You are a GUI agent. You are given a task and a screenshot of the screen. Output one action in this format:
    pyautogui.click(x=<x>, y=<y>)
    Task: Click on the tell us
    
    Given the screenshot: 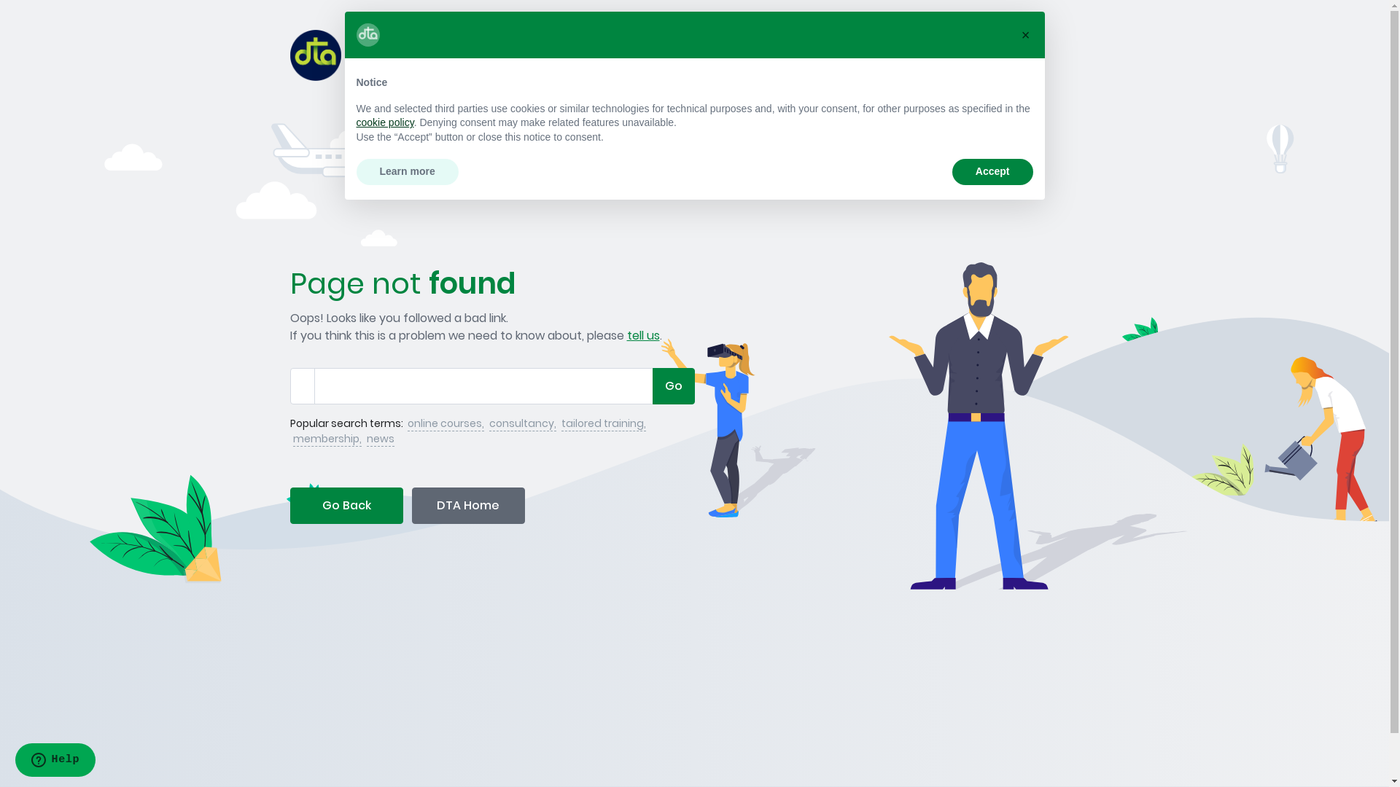 What is the action you would take?
    pyautogui.click(x=643, y=335)
    